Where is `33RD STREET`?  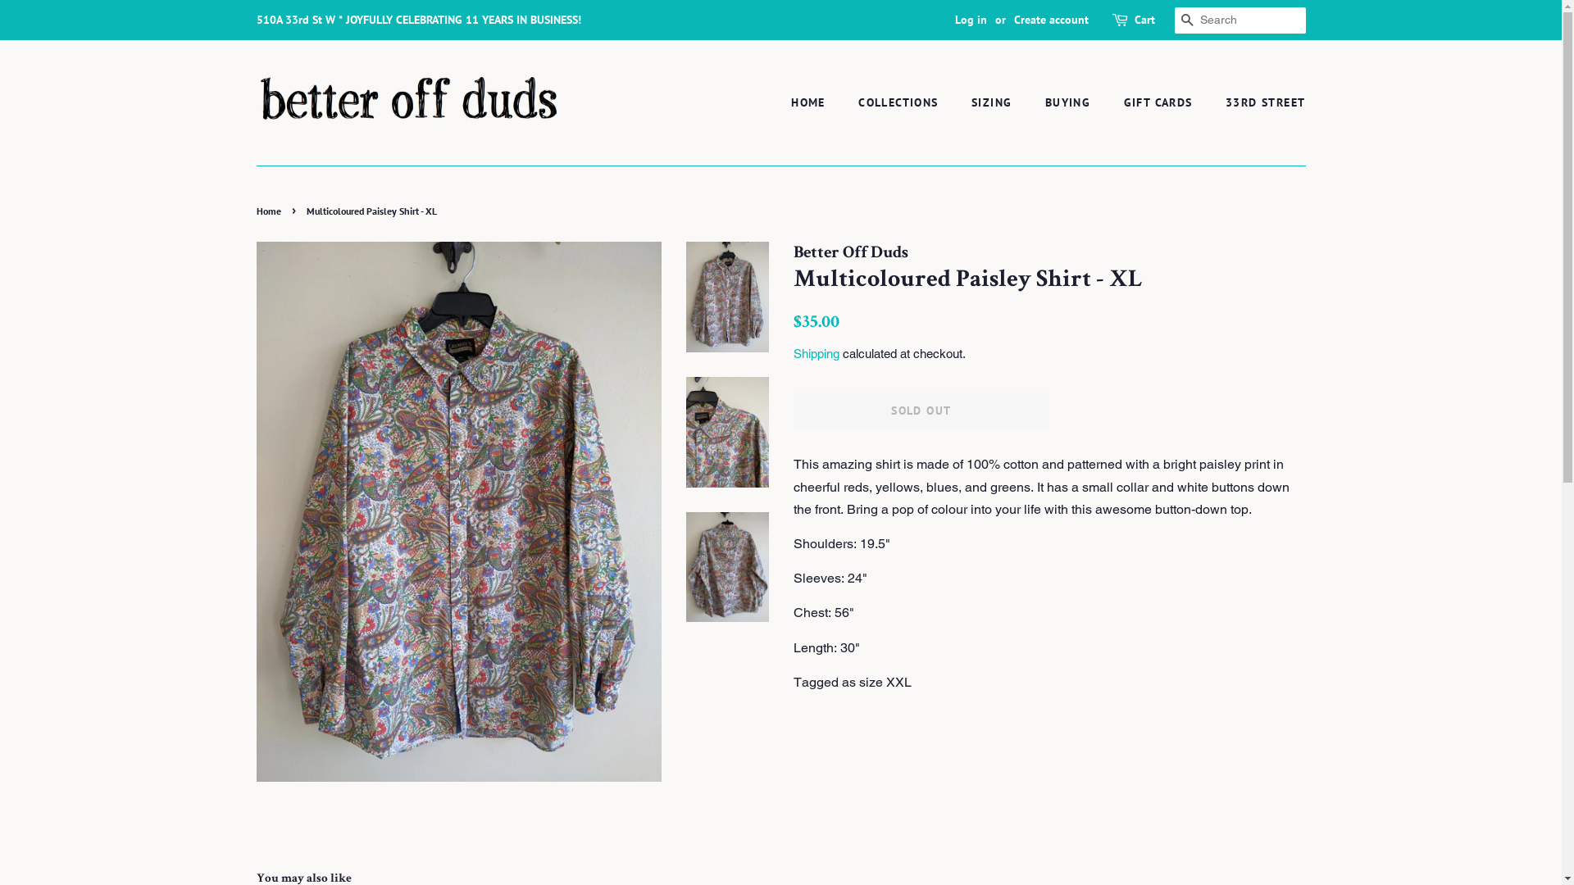
33RD STREET is located at coordinates (1259, 103).